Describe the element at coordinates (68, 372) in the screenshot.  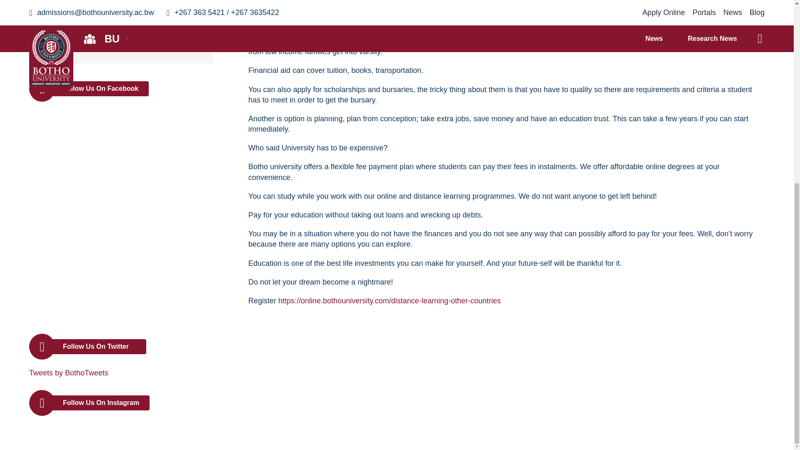
I see `Tweets by BothoTweets` at that location.